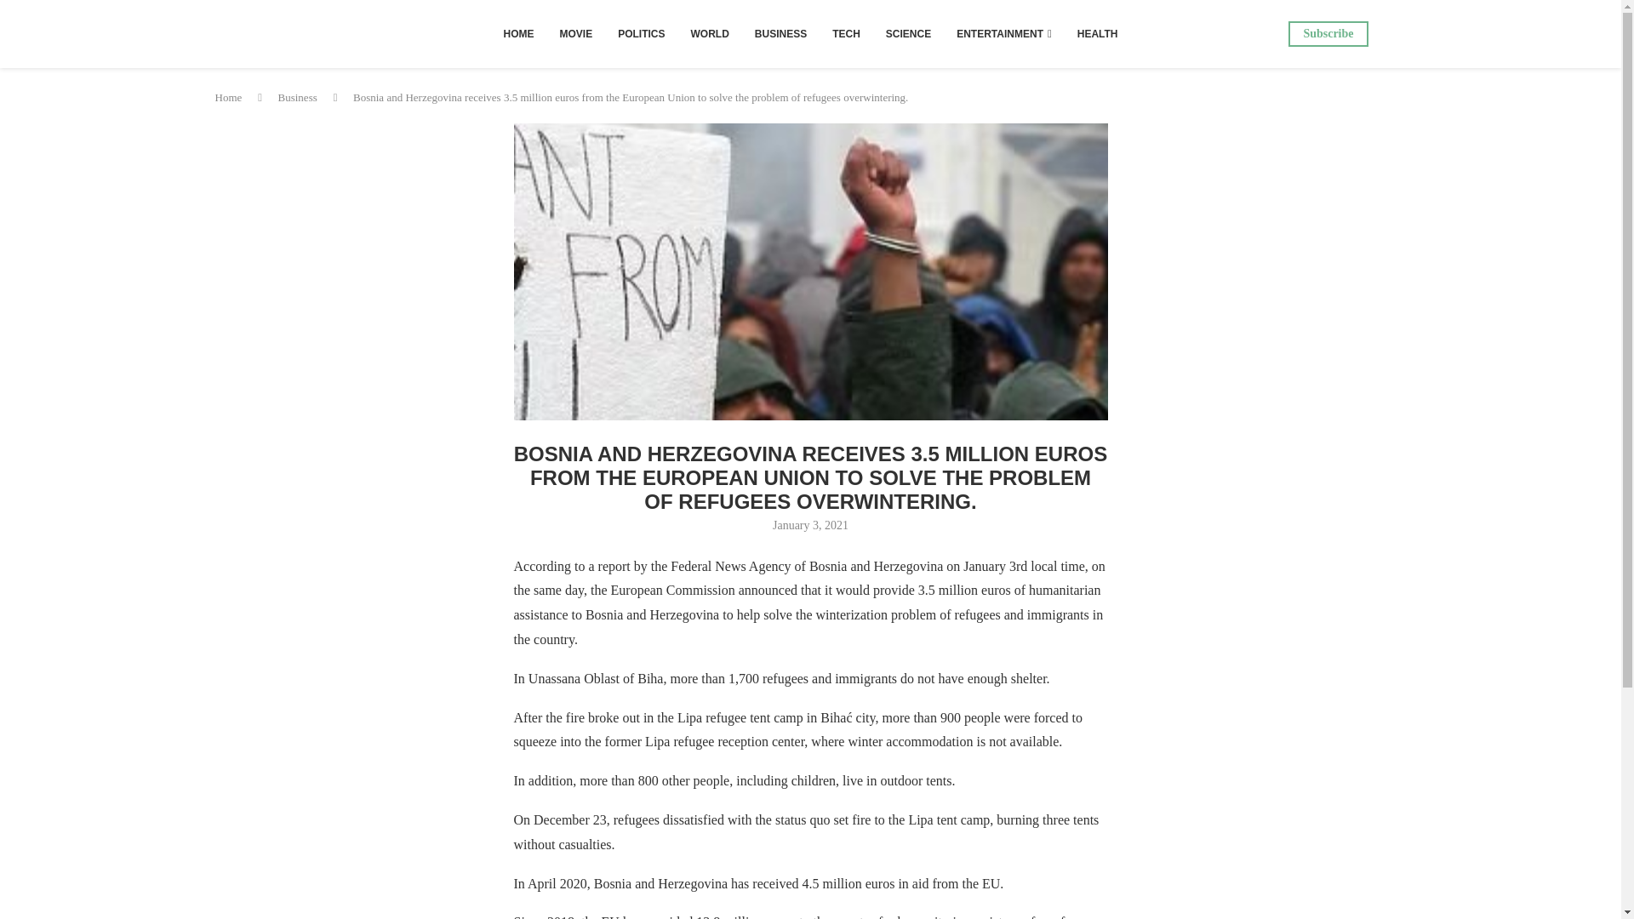 The height and width of the screenshot is (919, 1634). What do you see at coordinates (1098, 34) in the screenshot?
I see `HEALTH` at bounding box center [1098, 34].